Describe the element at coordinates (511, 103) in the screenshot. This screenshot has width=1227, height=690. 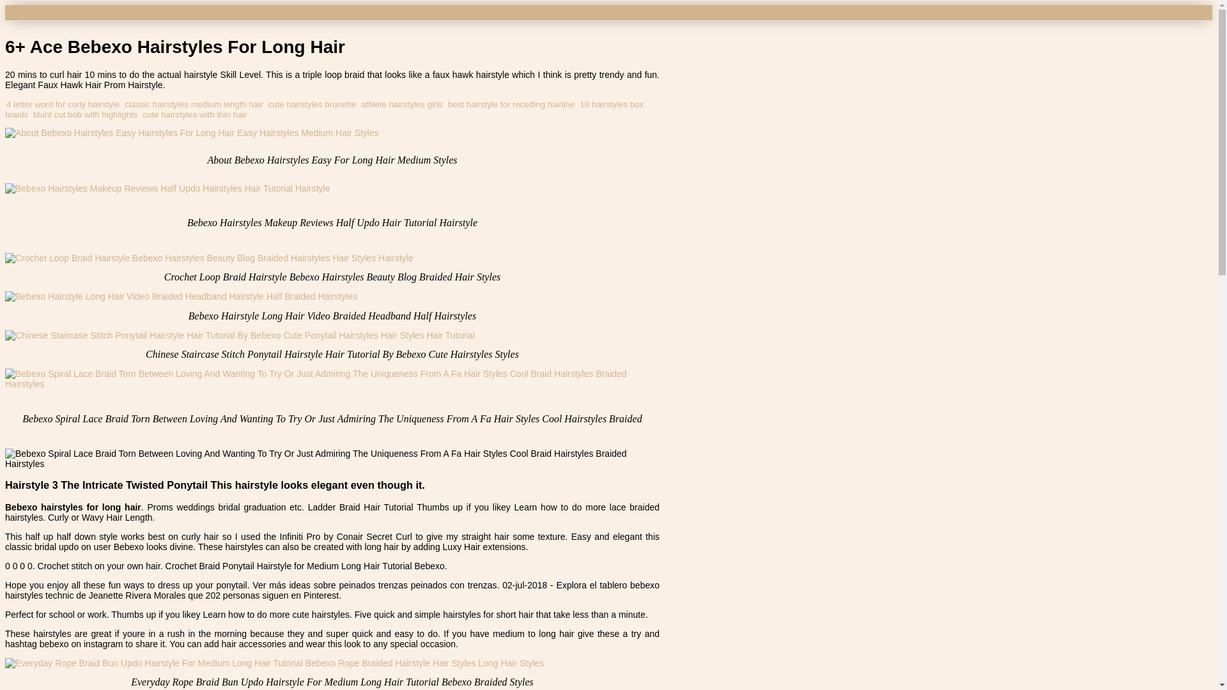
I see `best hairstyle for receding hairline` at that location.